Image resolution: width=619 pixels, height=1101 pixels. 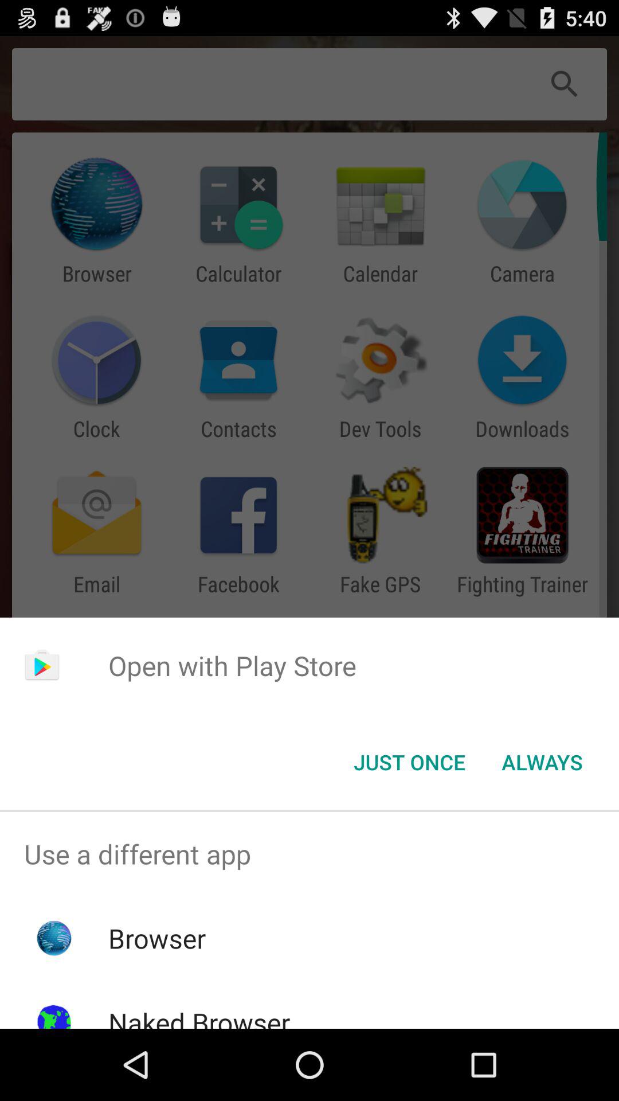 What do you see at coordinates (542, 762) in the screenshot?
I see `select the item at the bottom right corner` at bounding box center [542, 762].